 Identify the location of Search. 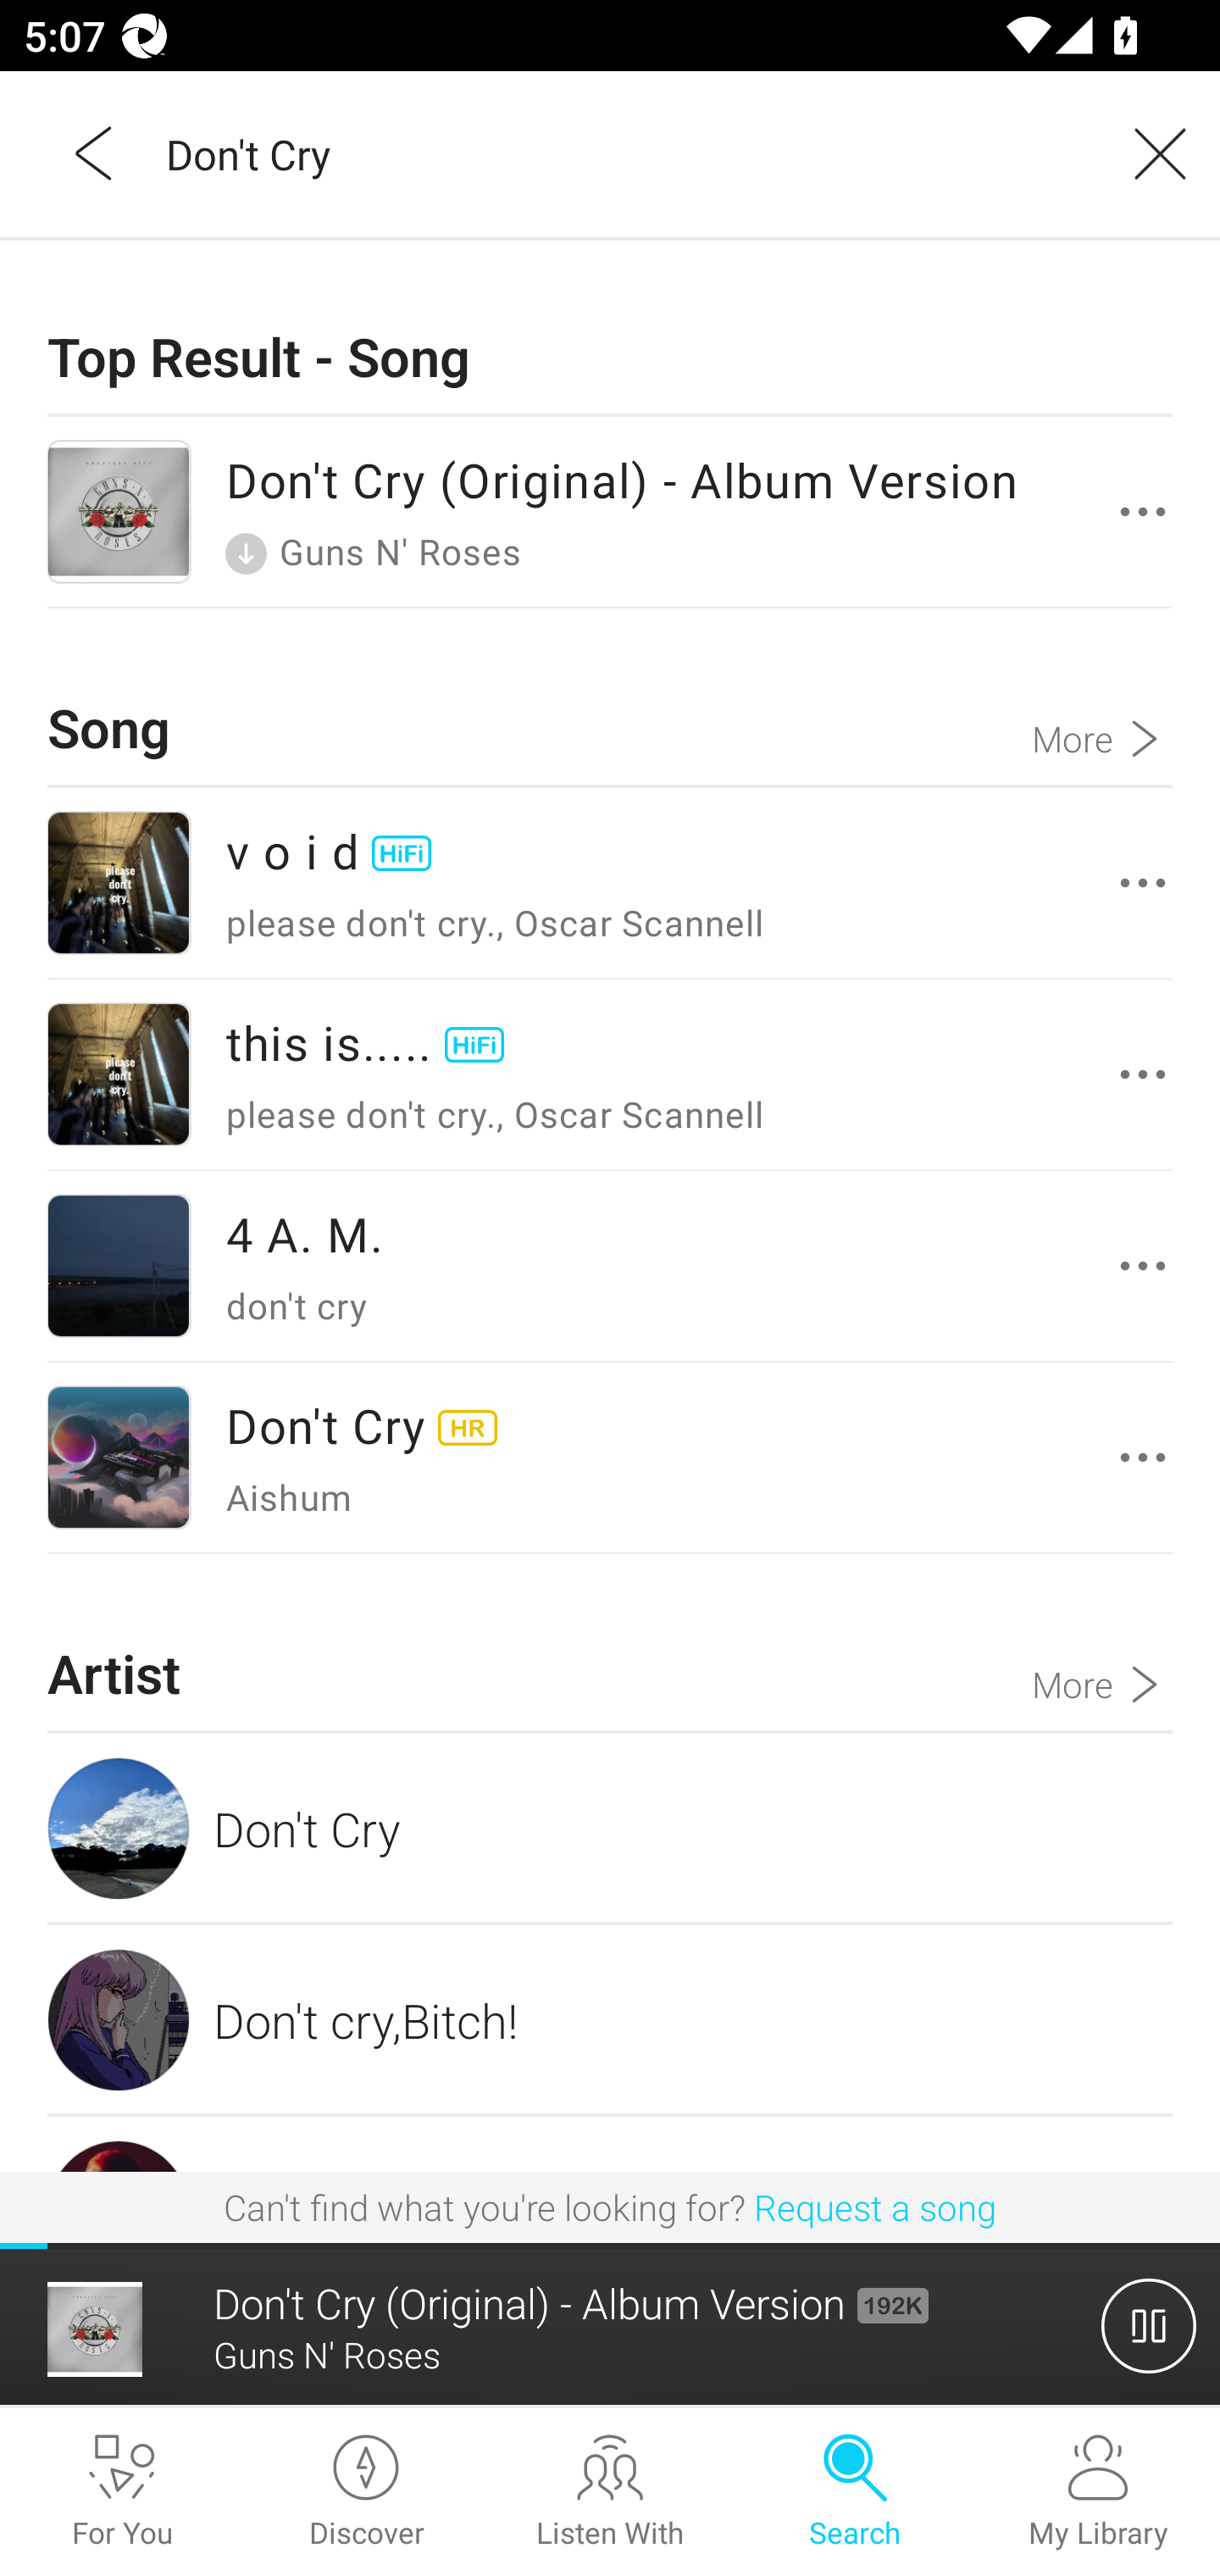
(854, 2492).